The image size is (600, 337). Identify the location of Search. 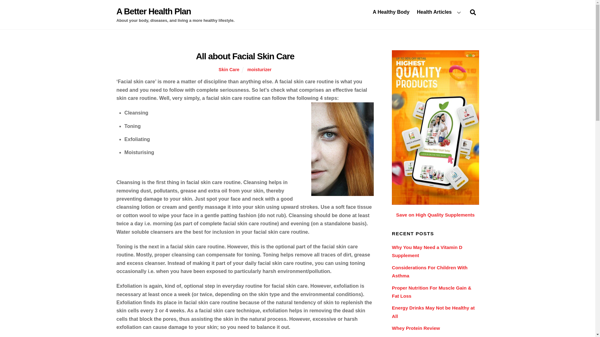
(427, 252).